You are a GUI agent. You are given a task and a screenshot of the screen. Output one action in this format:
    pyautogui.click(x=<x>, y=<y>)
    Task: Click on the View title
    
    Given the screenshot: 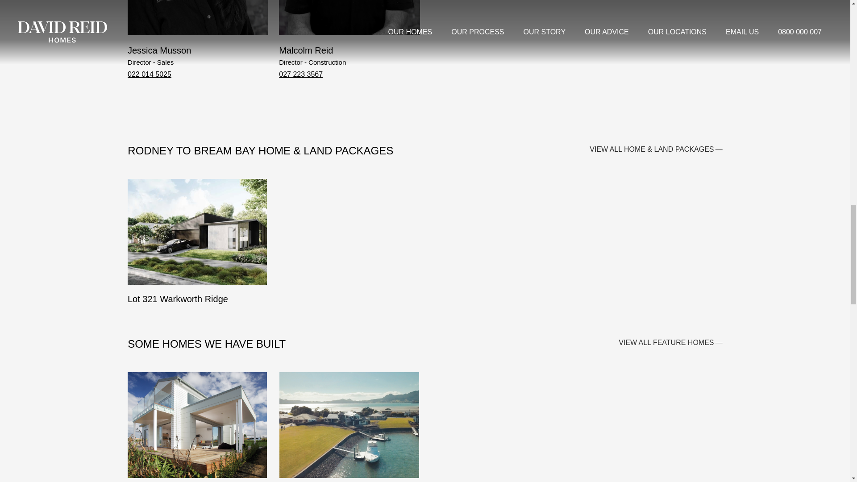 What is the action you would take?
    pyautogui.click(x=349, y=424)
    